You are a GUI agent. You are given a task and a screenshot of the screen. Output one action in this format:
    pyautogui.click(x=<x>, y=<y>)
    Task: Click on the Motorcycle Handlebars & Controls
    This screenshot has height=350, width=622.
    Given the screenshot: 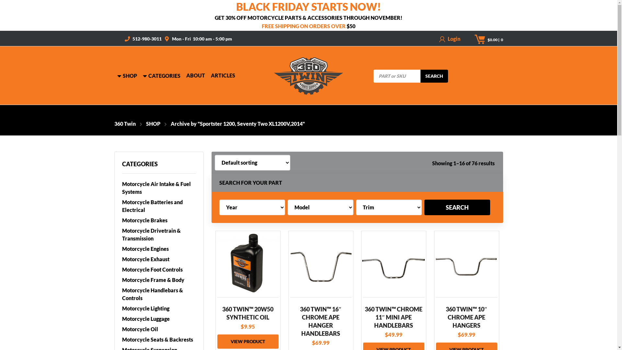 What is the action you would take?
    pyautogui.click(x=159, y=294)
    